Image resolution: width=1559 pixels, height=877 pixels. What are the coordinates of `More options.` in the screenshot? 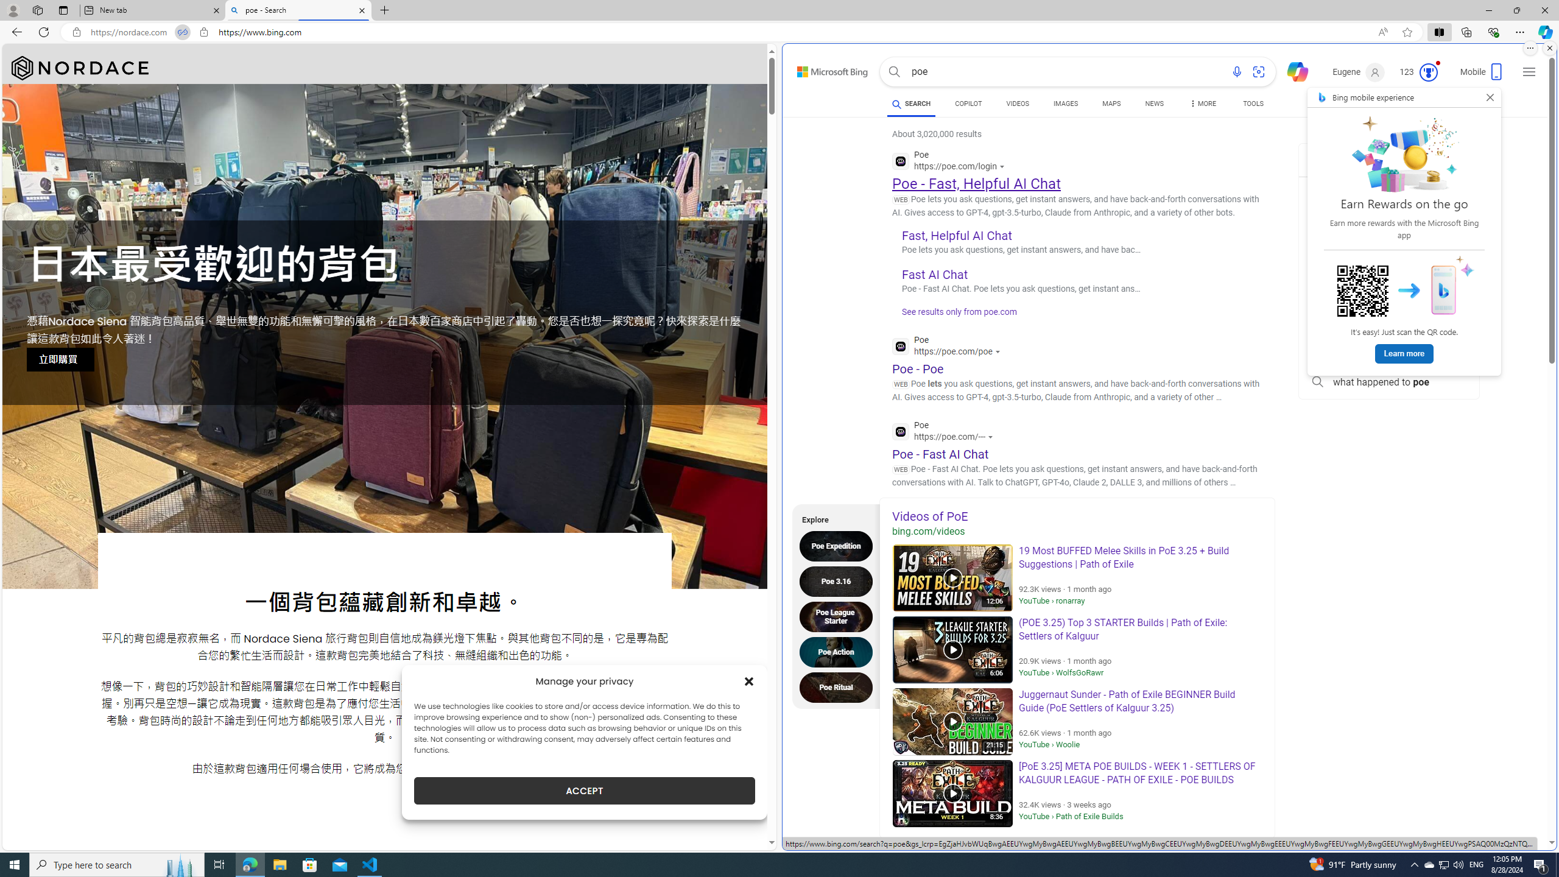 It's located at (1530, 48).